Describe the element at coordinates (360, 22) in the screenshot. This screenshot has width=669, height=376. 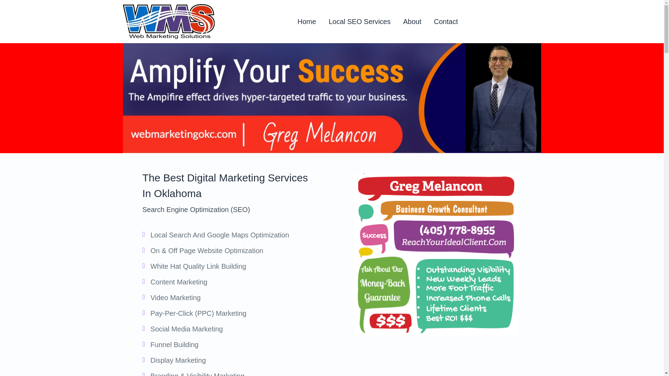
I see `Local SEO Services` at that location.